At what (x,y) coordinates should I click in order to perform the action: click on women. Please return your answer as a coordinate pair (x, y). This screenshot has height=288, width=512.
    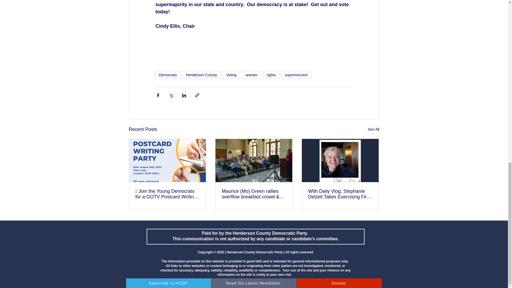
    Looking at the image, I should click on (252, 75).